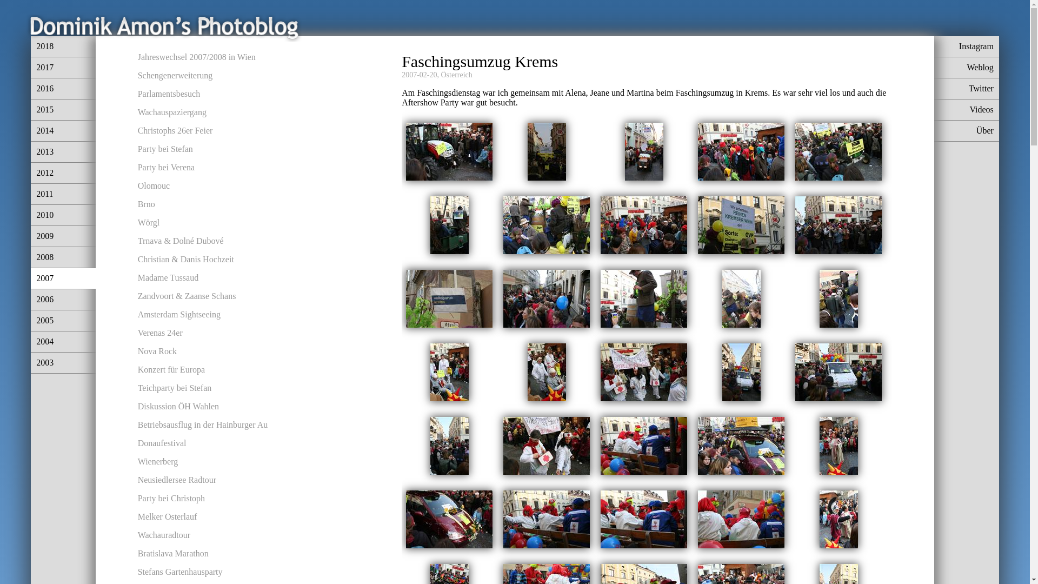 The height and width of the screenshot is (584, 1038). What do you see at coordinates (147, 204) in the screenshot?
I see `Brno` at bounding box center [147, 204].